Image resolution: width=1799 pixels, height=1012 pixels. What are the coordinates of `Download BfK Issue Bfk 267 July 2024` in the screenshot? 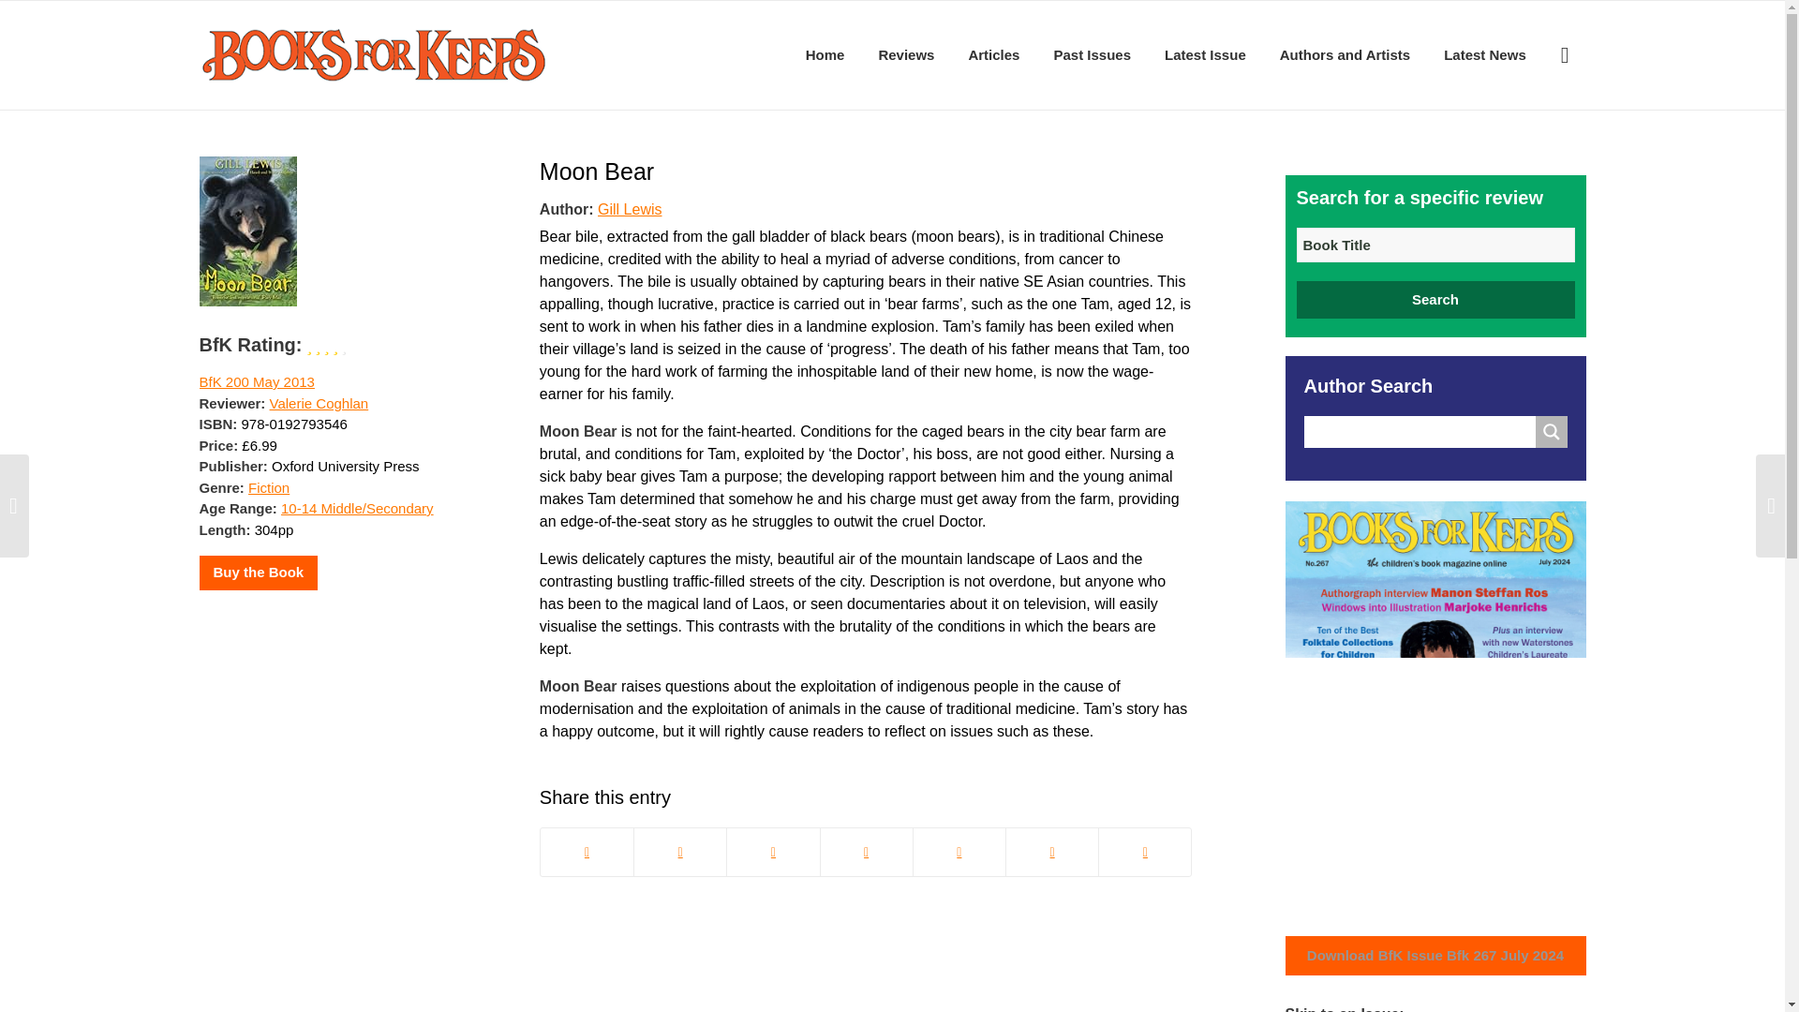 It's located at (1435, 956).